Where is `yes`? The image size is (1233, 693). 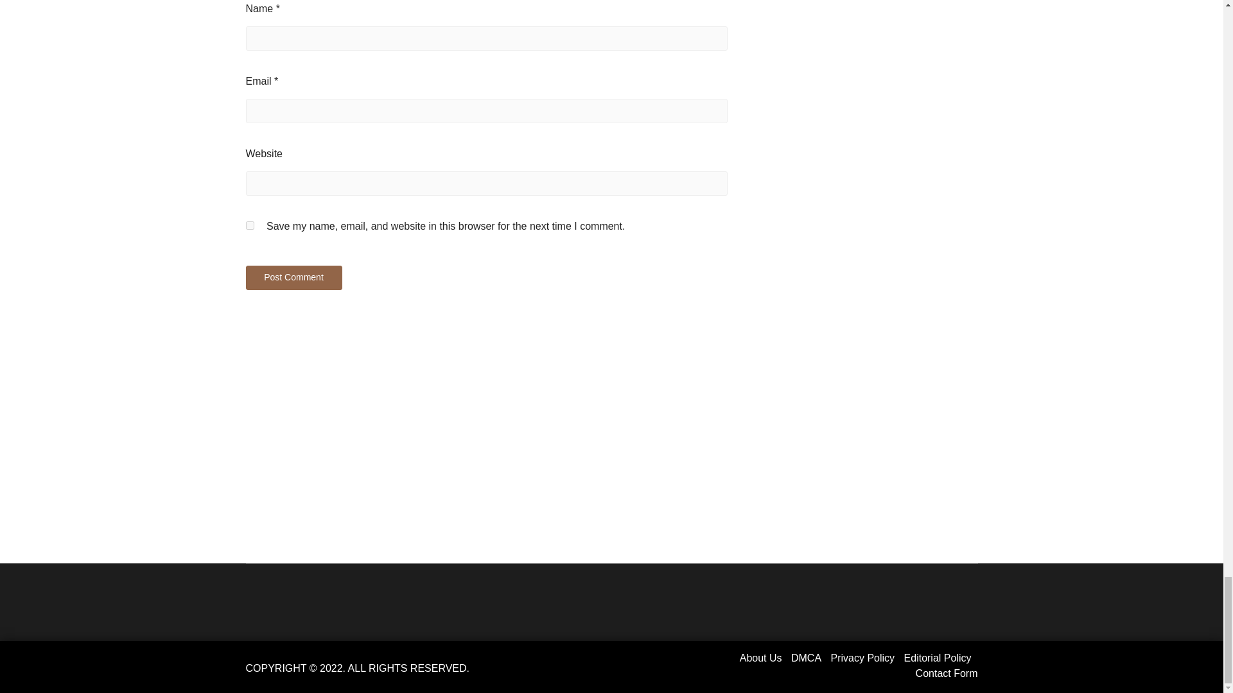 yes is located at coordinates (249, 225).